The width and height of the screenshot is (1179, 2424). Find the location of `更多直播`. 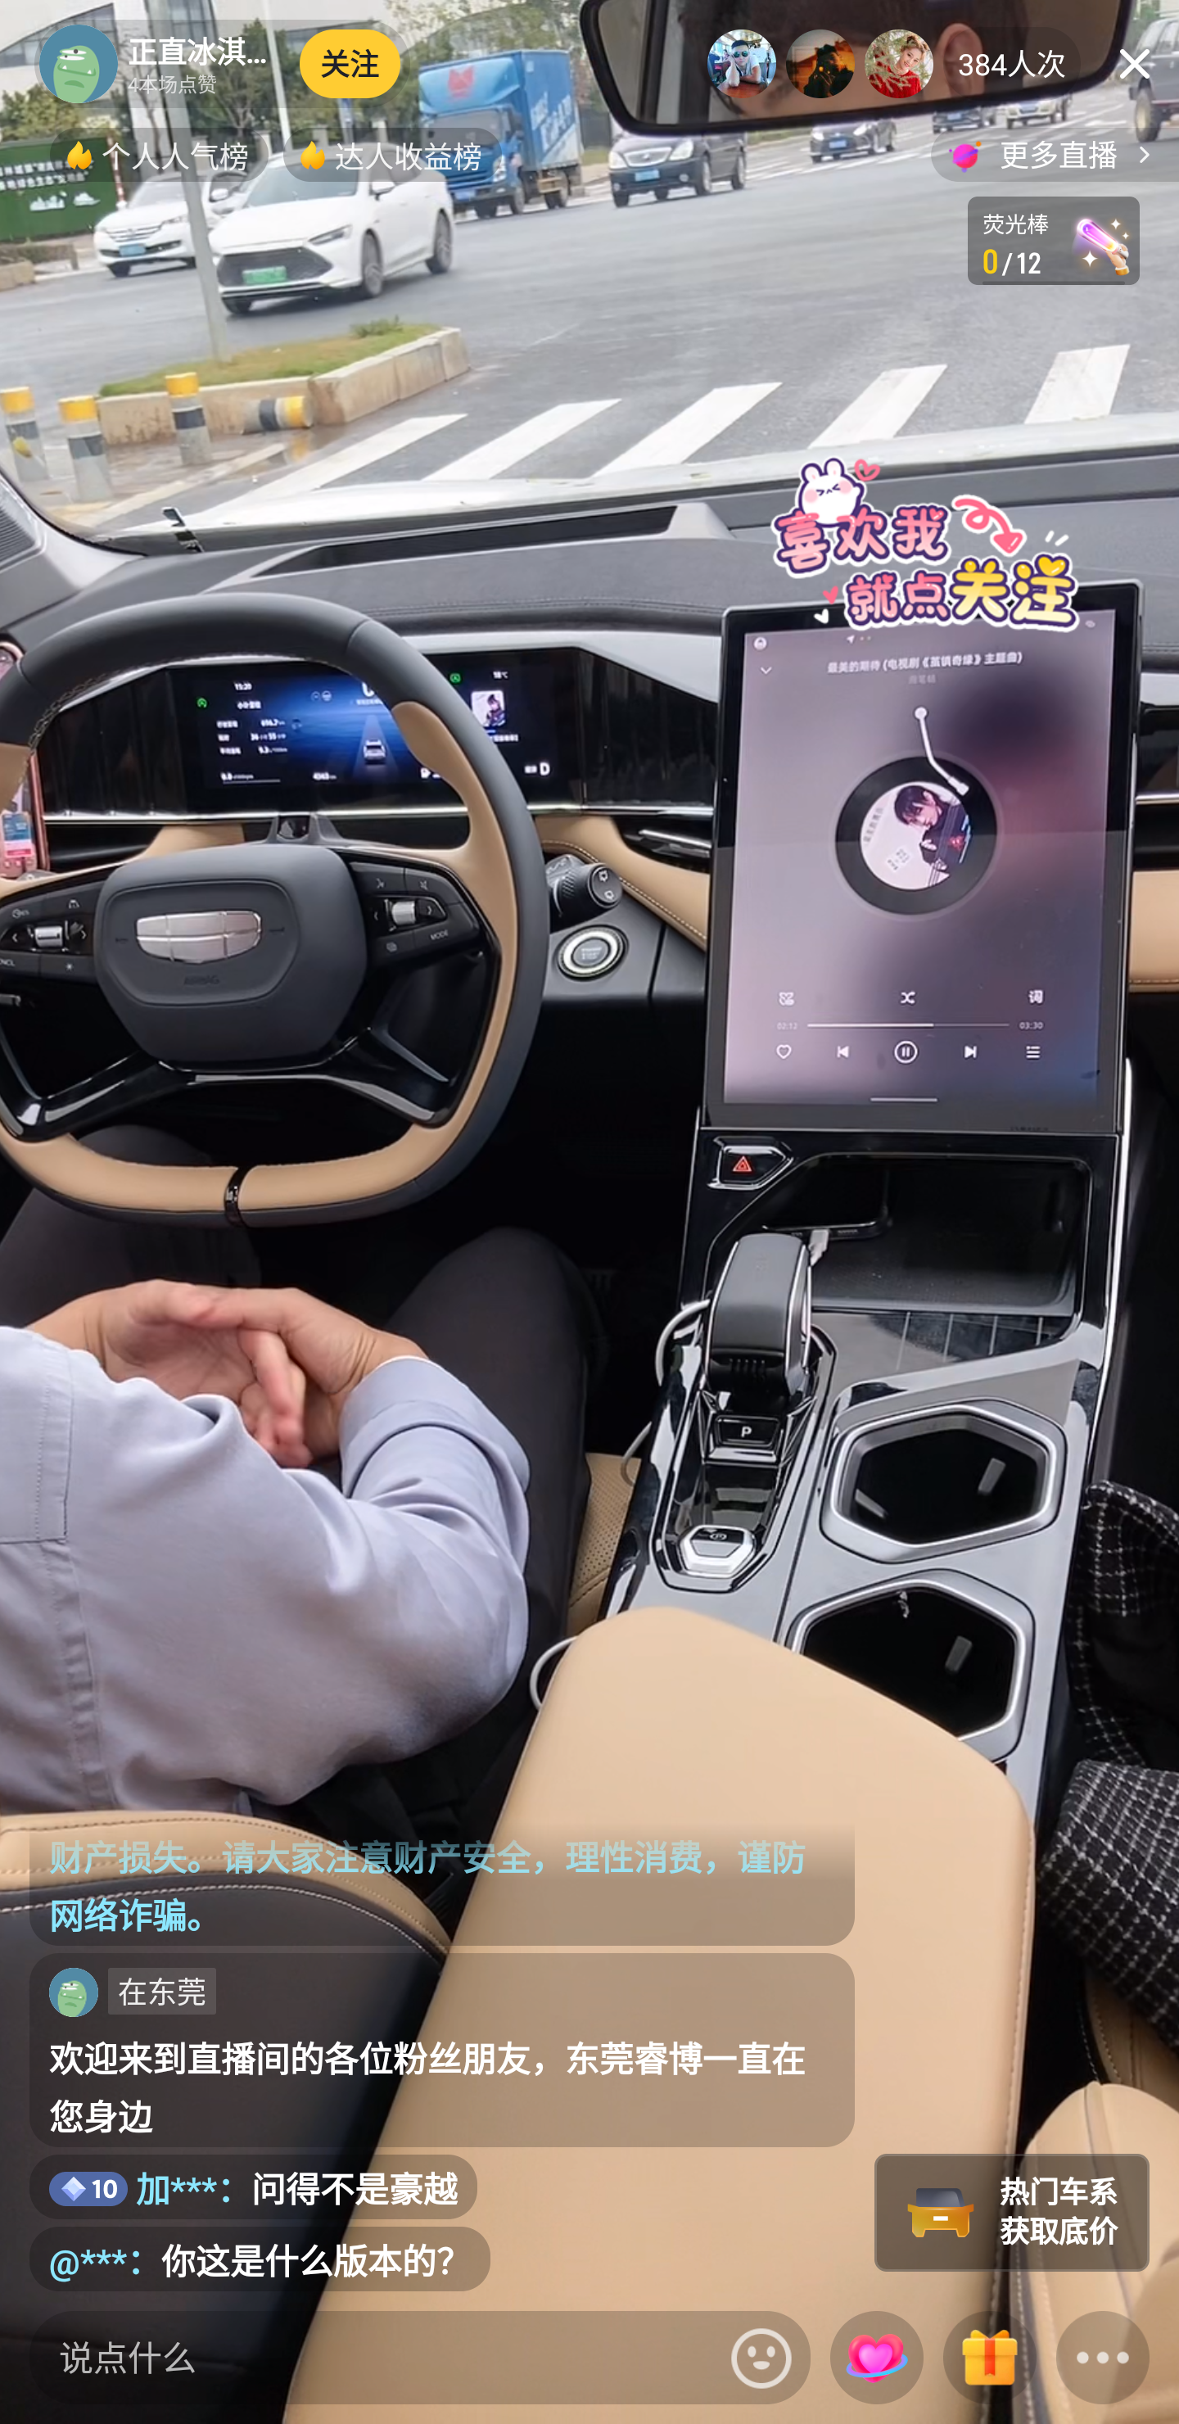

更多直播 is located at coordinates (1055, 155).